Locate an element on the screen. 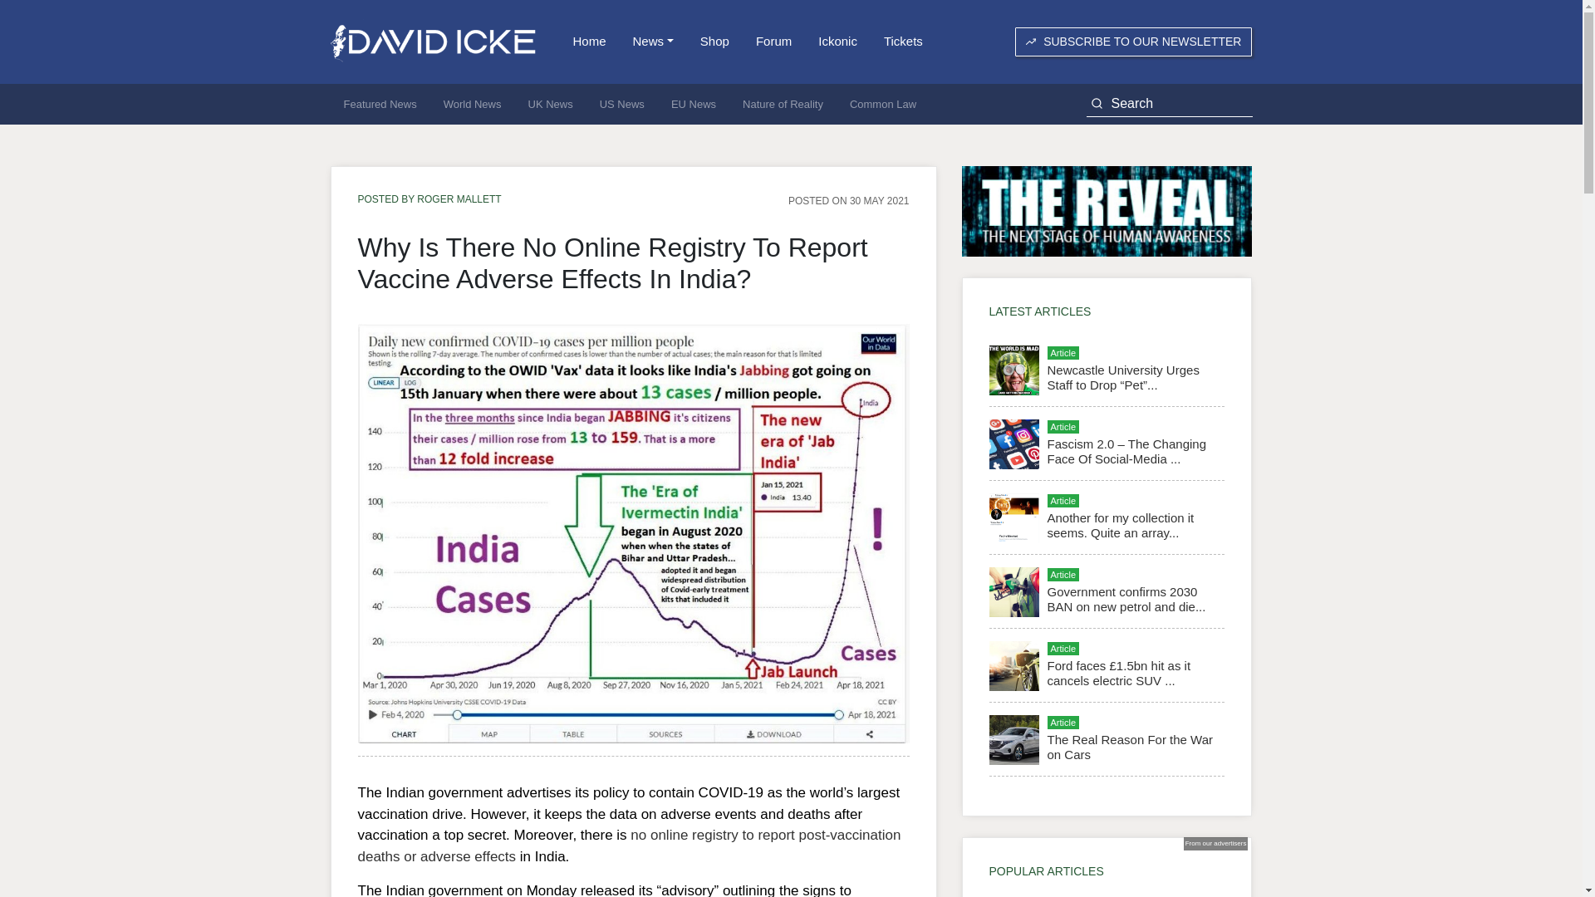 This screenshot has height=897, width=1595. Home is located at coordinates (590, 42).